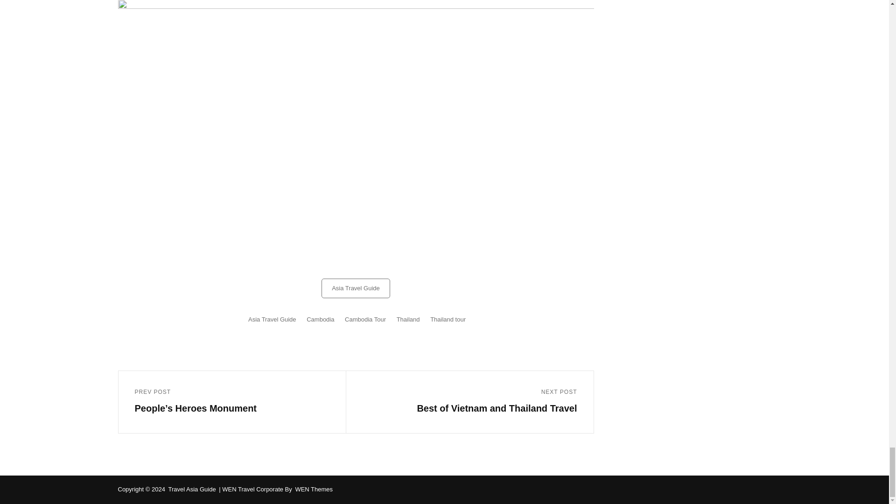 Image resolution: width=896 pixels, height=504 pixels. Describe the element at coordinates (356, 288) in the screenshot. I see `Asia Travel Guide` at that location.